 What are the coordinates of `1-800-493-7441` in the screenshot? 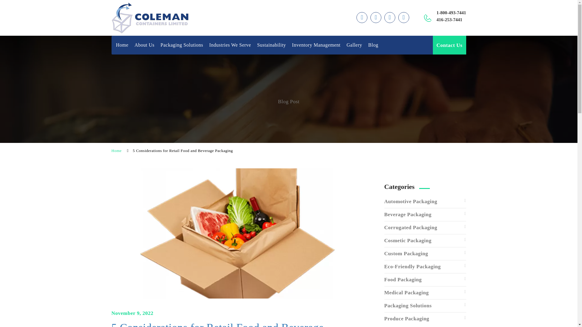 It's located at (451, 12).